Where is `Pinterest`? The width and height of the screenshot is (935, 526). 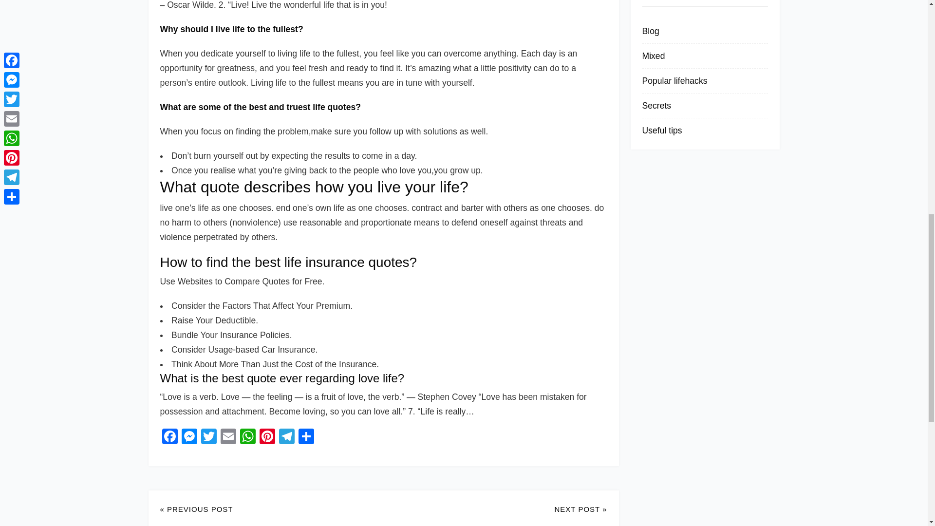 Pinterest is located at coordinates (267, 437).